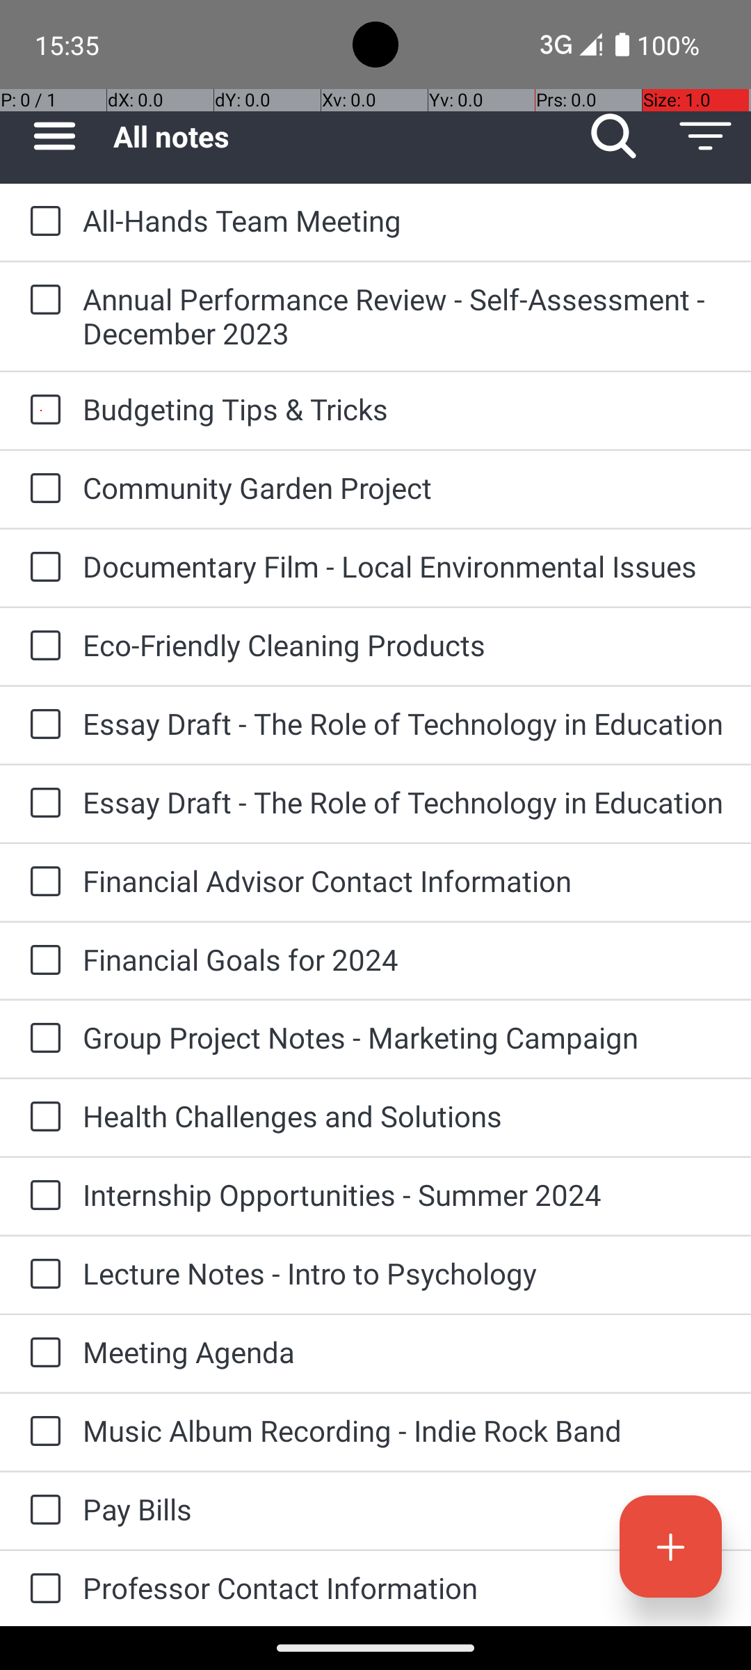  Describe the element at coordinates (705, 136) in the screenshot. I see `` at that location.